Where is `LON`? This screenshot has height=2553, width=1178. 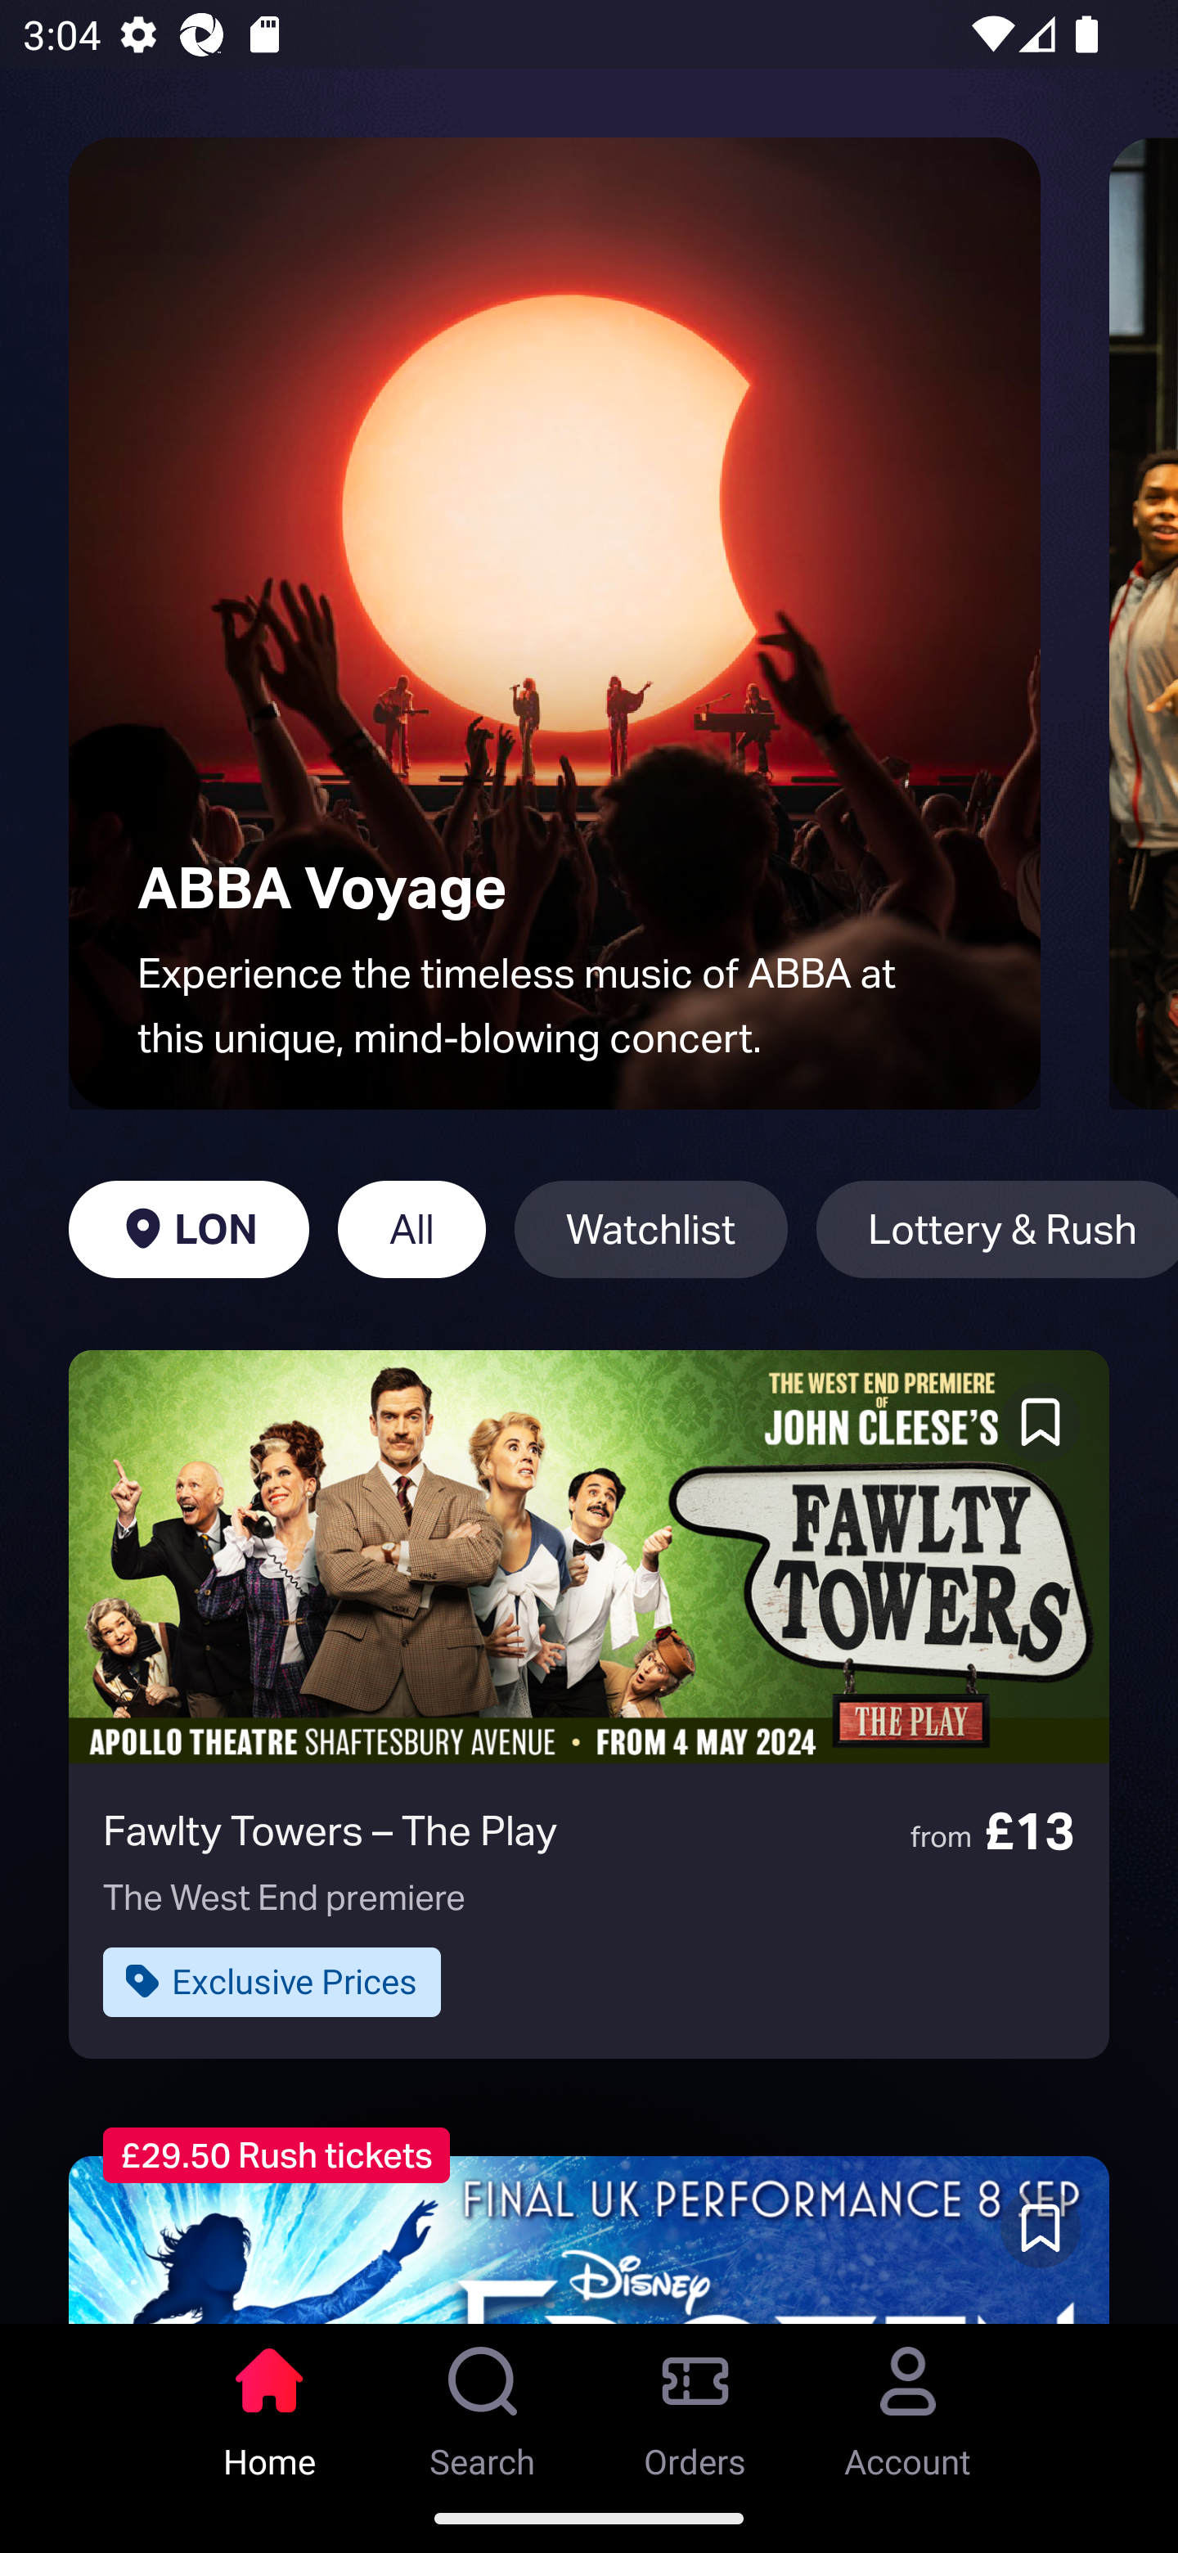 LON is located at coordinates (188, 1229).